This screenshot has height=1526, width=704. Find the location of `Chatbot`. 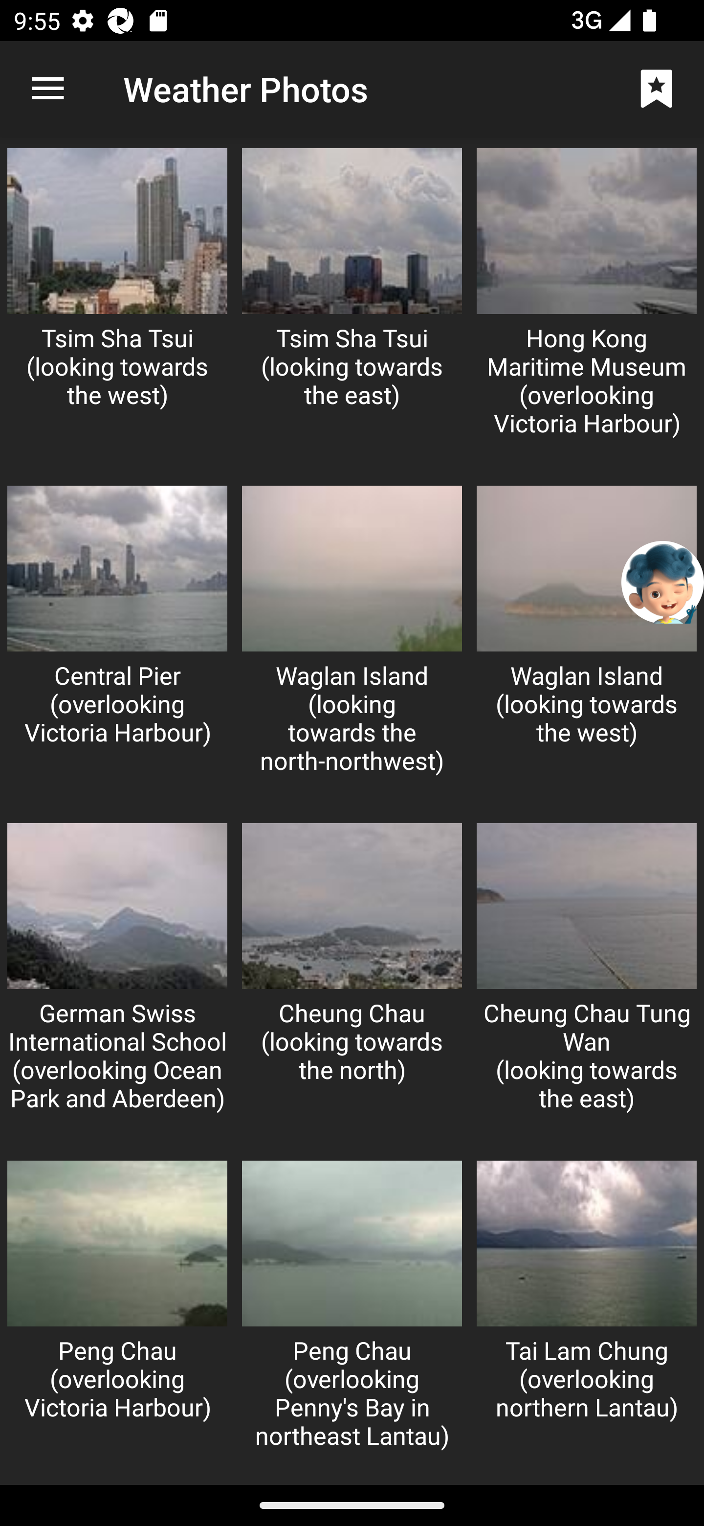

Chatbot is located at coordinates (663, 582).